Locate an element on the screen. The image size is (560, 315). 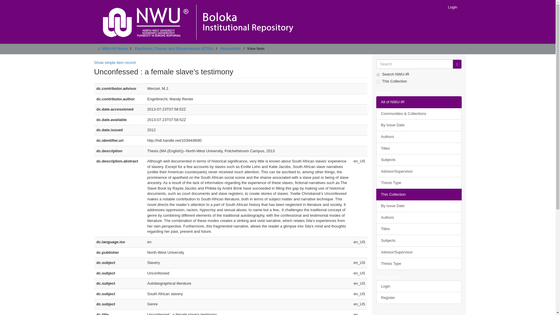
All of NWU-IR is located at coordinates (419, 102).